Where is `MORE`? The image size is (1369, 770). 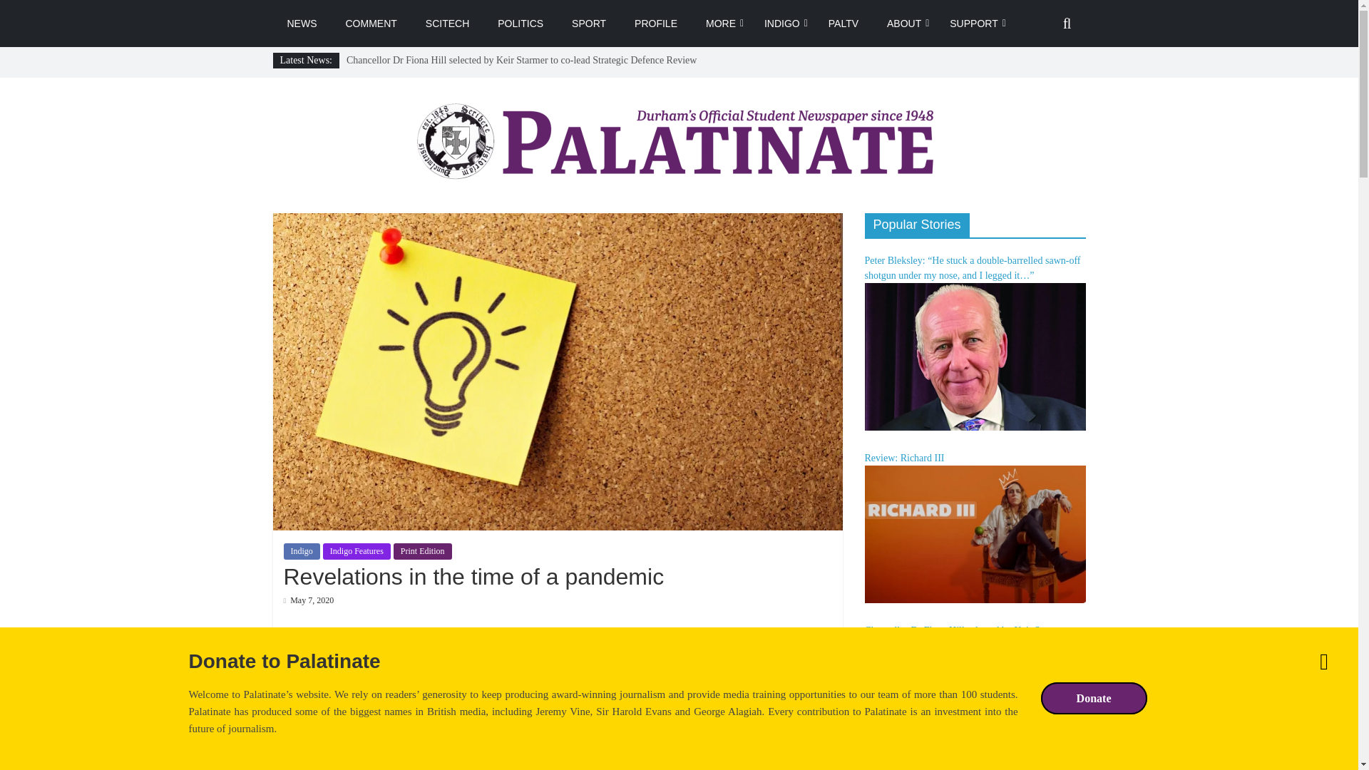
MORE is located at coordinates (720, 23).